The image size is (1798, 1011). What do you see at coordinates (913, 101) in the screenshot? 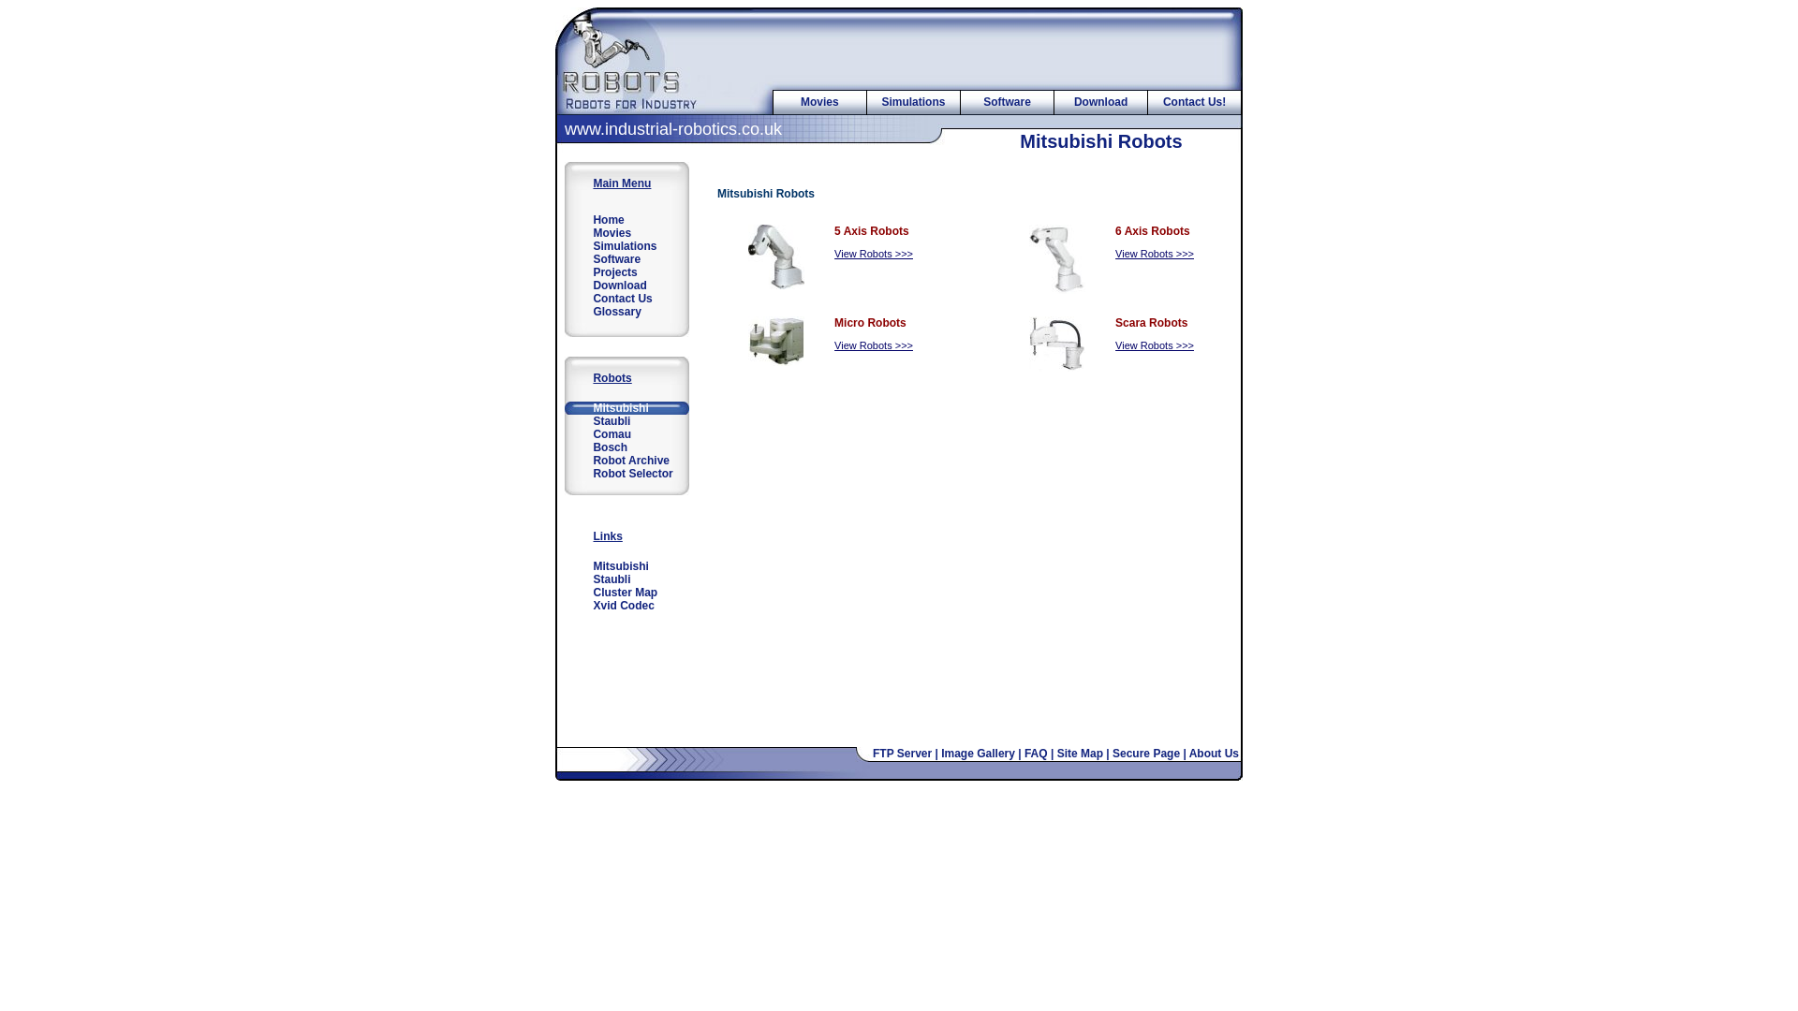
I see `Simulations` at bounding box center [913, 101].